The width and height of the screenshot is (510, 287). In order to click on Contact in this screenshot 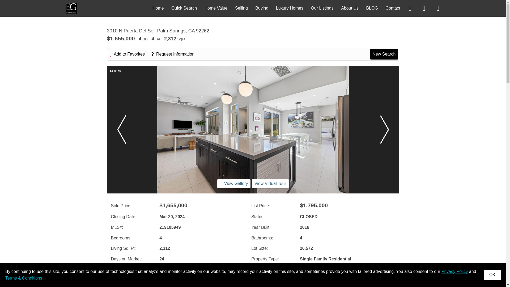, I will do `click(393, 8)`.